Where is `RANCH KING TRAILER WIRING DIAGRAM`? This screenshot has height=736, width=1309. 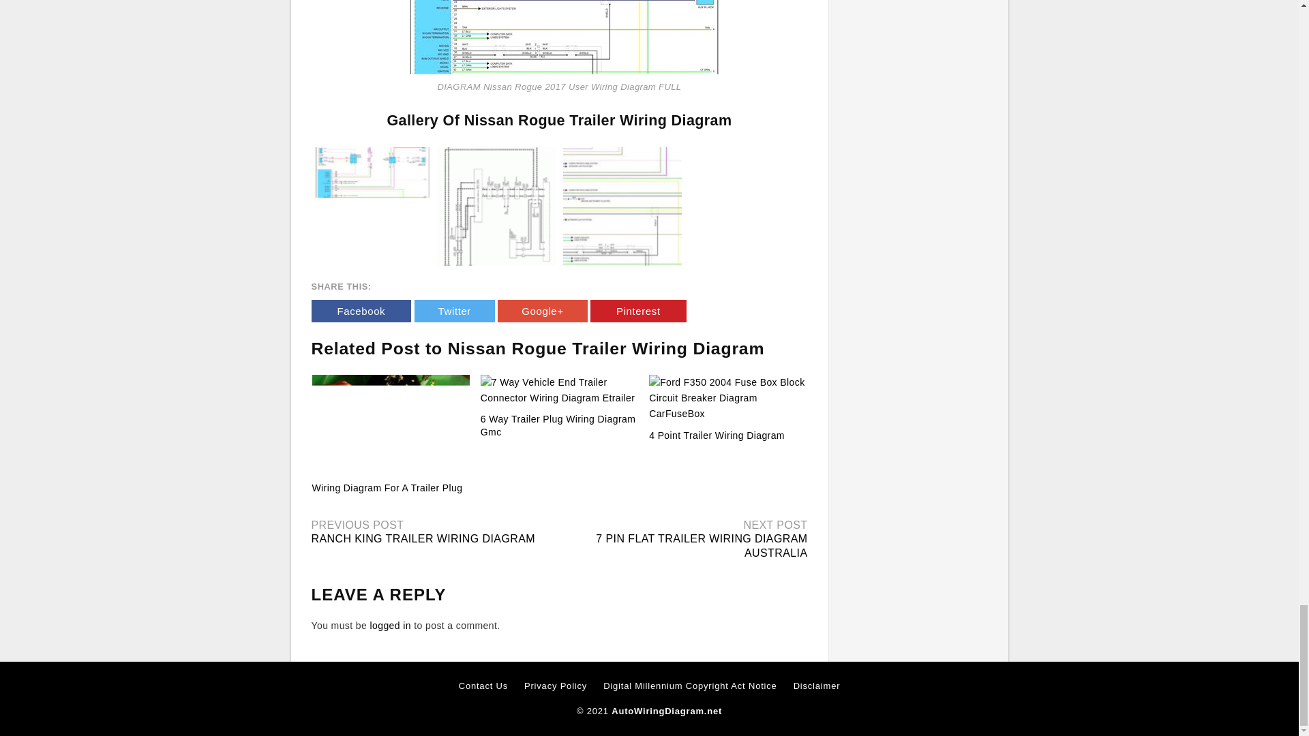 RANCH KING TRAILER WIRING DIAGRAM is located at coordinates (423, 538).